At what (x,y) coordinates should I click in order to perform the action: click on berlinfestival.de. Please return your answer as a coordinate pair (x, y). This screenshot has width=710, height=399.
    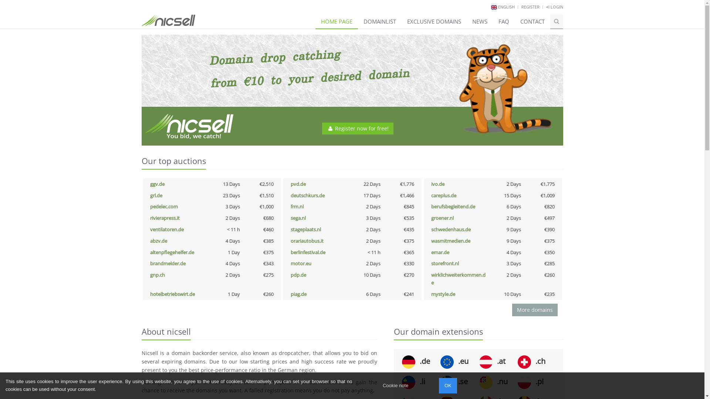
    Looking at the image, I should click on (308, 252).